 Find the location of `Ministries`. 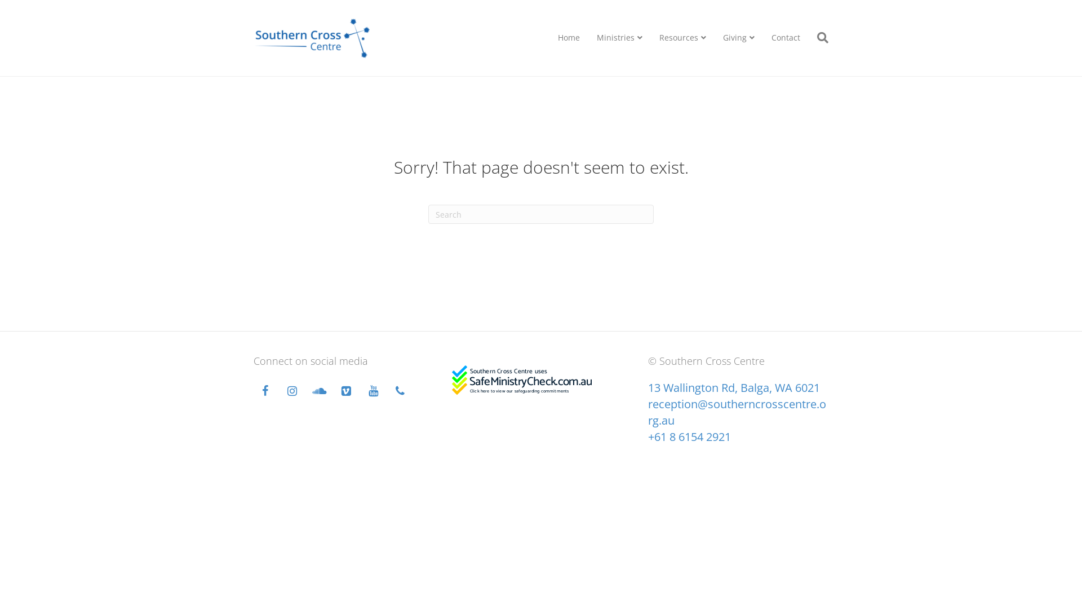

Ministries is located at coordinates (620, 38).